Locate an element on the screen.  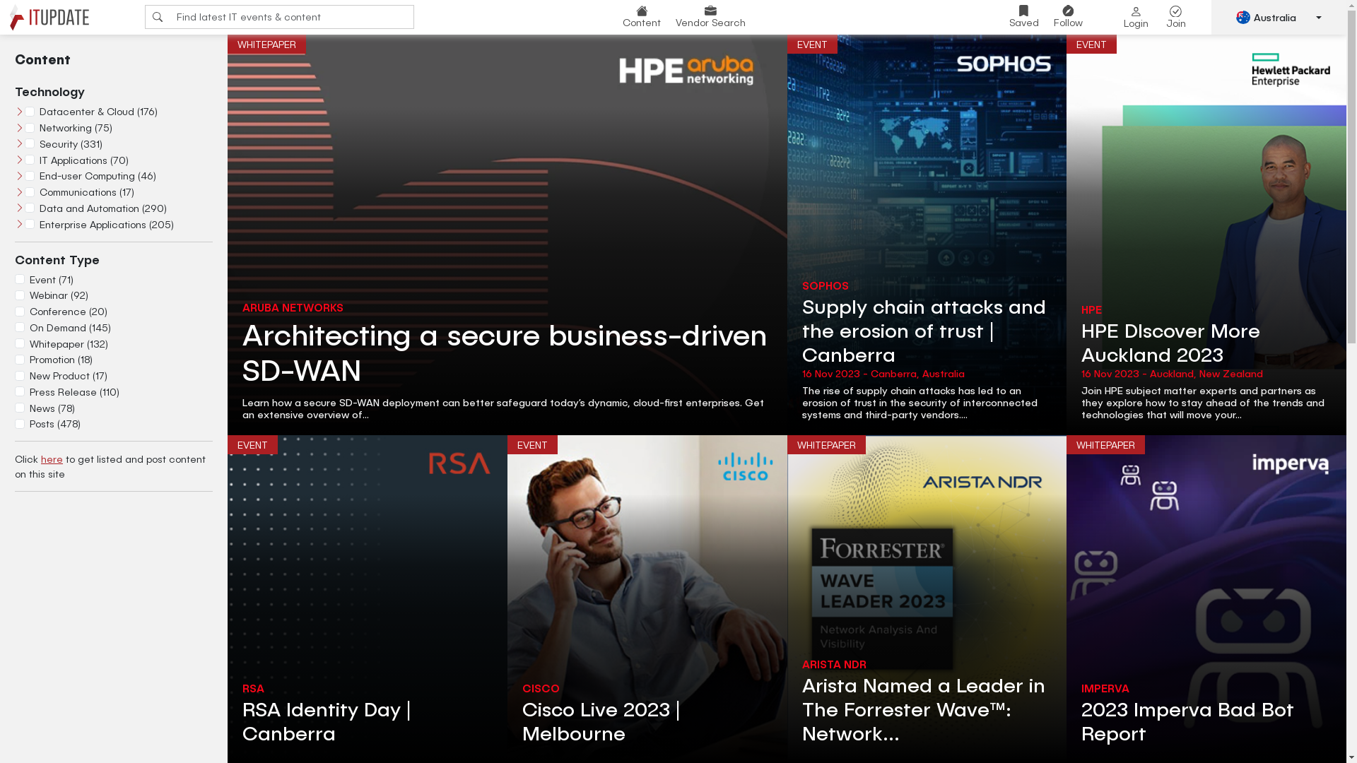
Login is located at coordinates (1136, 18).